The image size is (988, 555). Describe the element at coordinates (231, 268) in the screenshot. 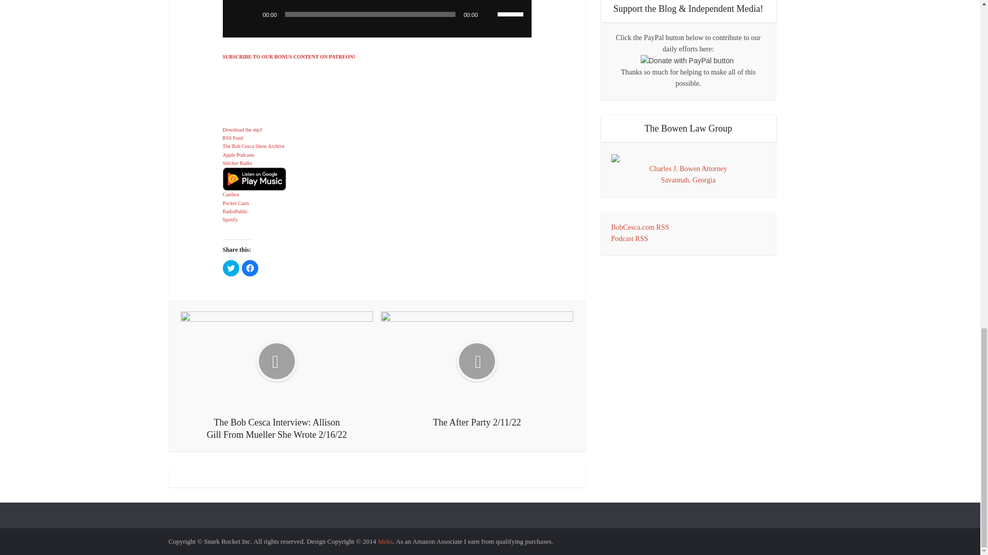

I see `Click to share on Twitter` at that location.